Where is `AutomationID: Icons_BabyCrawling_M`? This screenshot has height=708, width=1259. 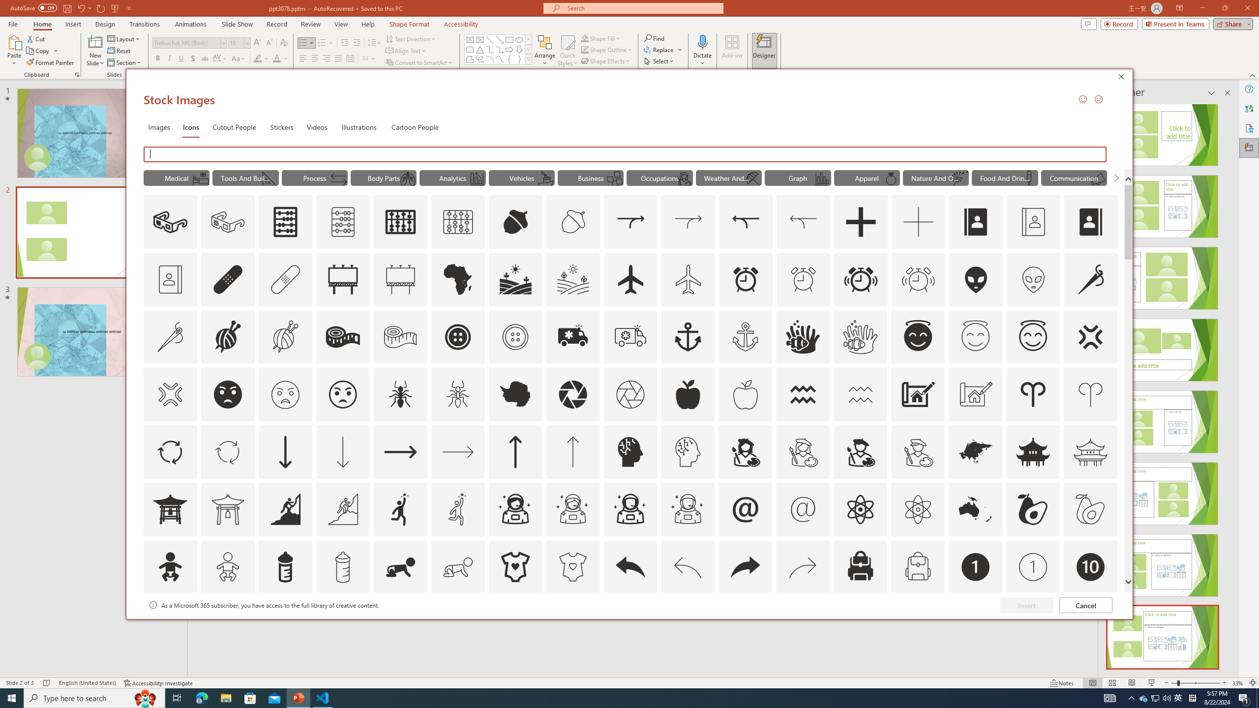
AutomationID: Icons_BabyCrawling_M is located at coordinates (458, 567).